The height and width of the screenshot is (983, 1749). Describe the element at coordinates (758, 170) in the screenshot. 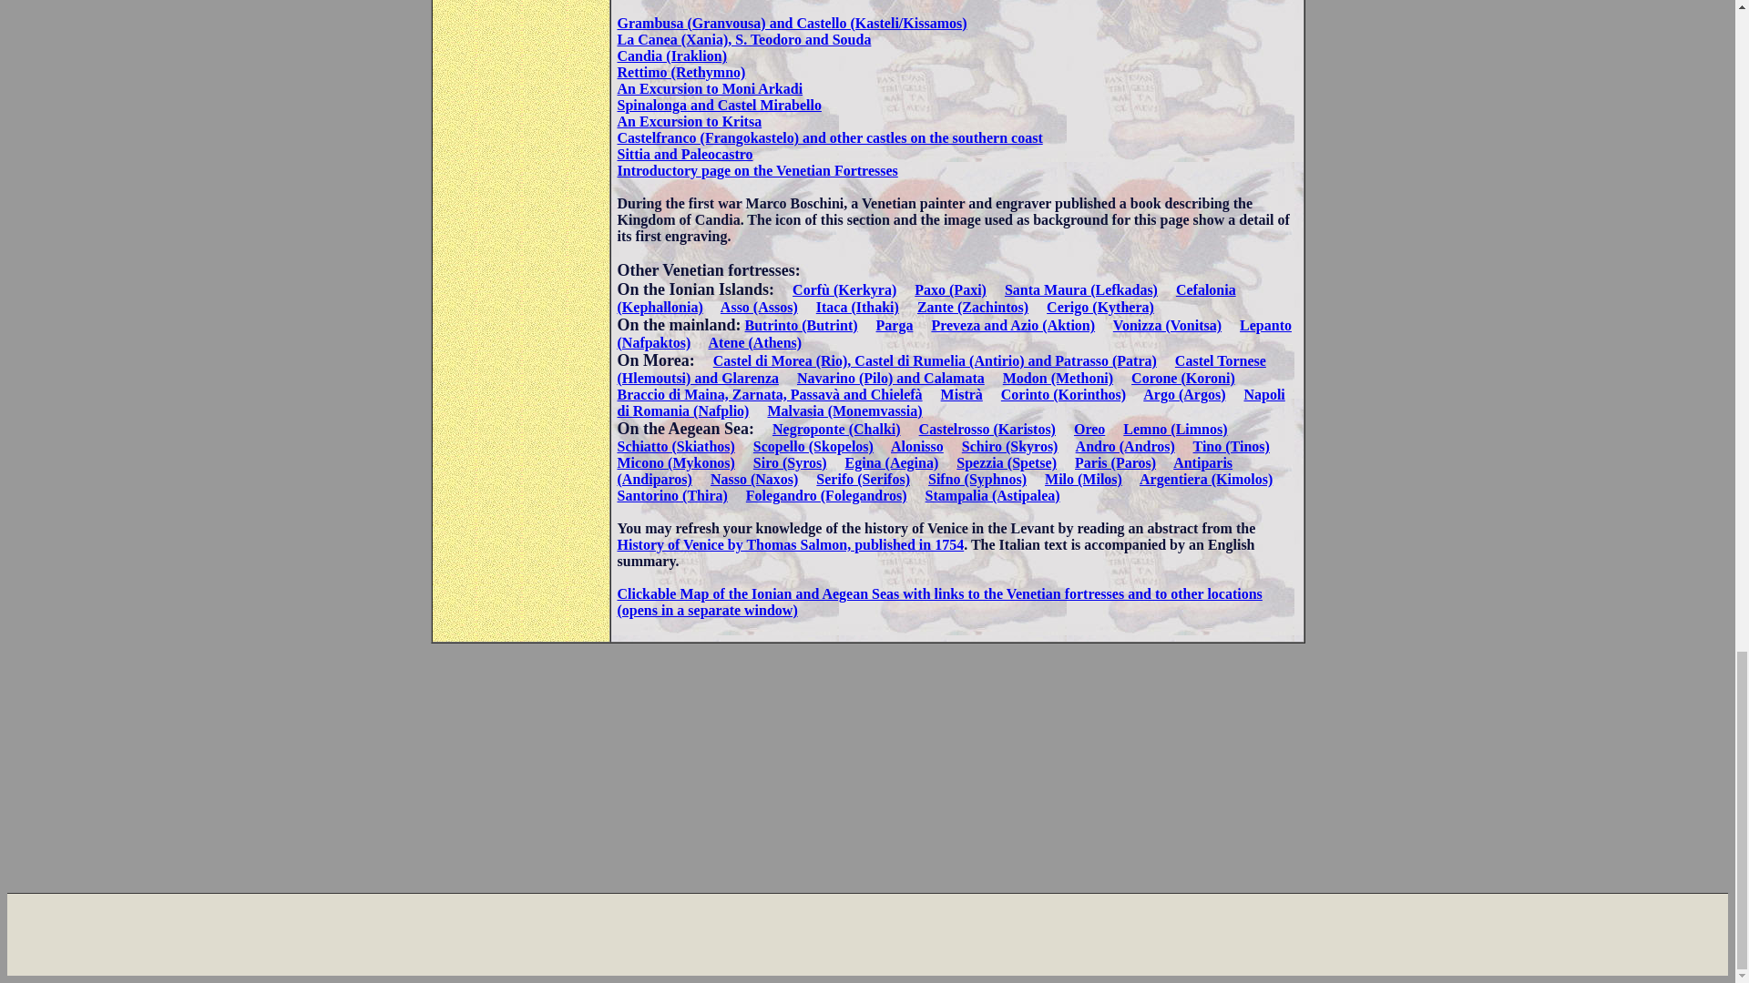

I see `Introductory page on the Venetian Fortresses` at that location.